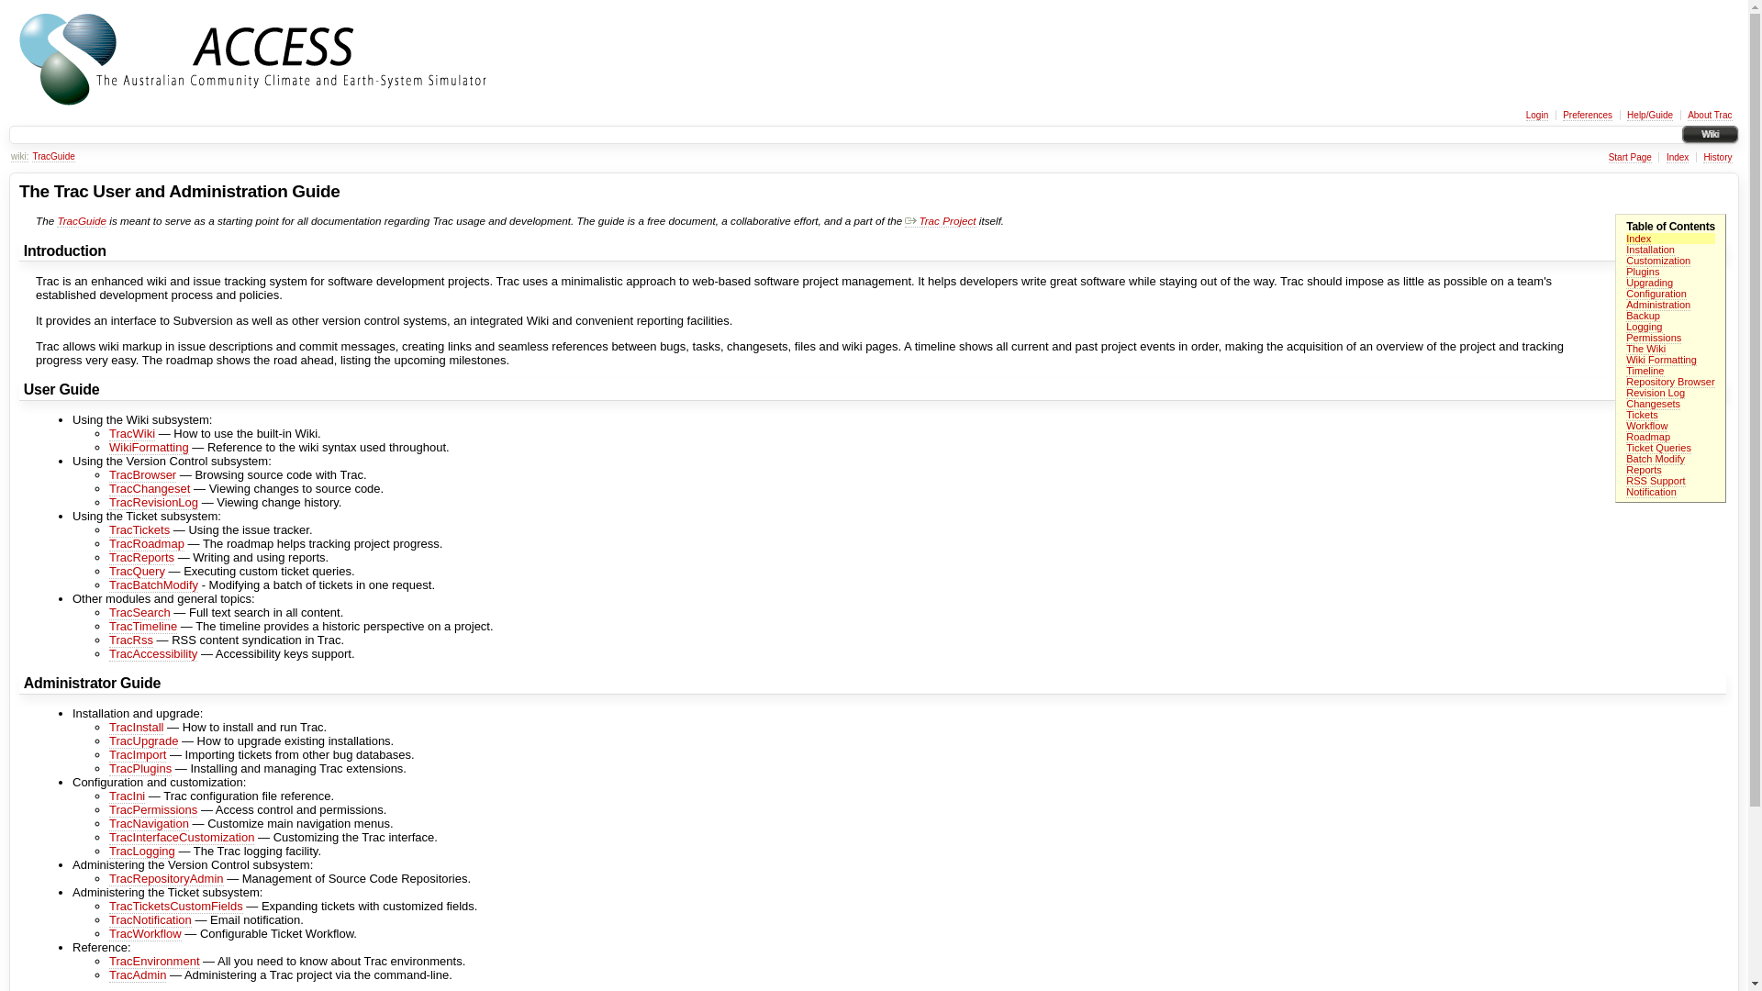 The image size is (1762, 991). What do you see at coordinates (53, 157) in the screenshot?
I see `TracGuide` at bounding box center [53, 157].